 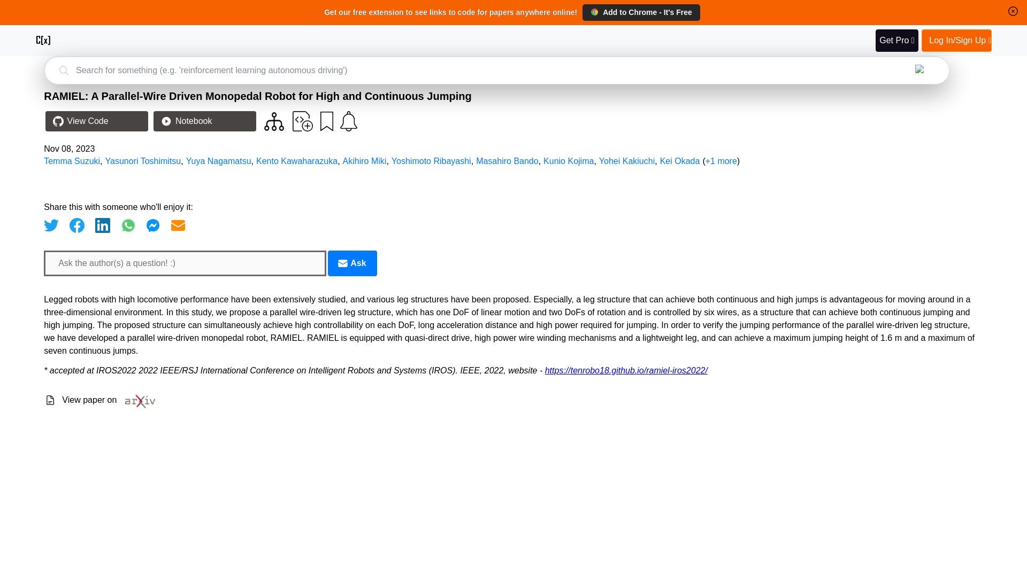 I want to click on Add to Chrome - It's Free, so click(x=641, y=12).